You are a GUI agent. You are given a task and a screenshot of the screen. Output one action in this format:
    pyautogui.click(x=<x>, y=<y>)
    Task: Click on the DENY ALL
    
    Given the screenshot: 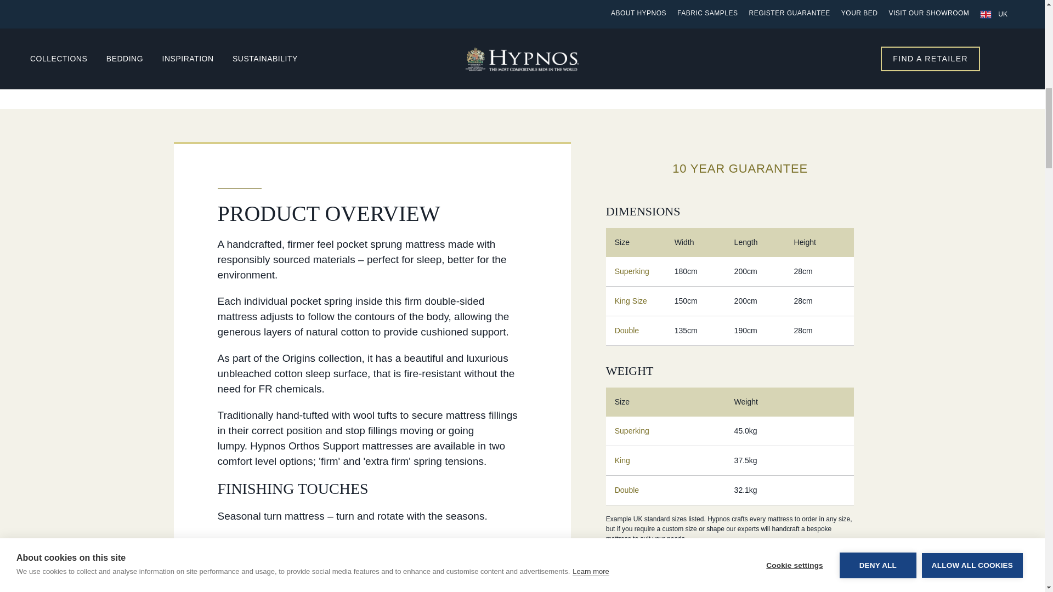 What is the action you would take?
    pyautogui.click(x=877, y=10)
    